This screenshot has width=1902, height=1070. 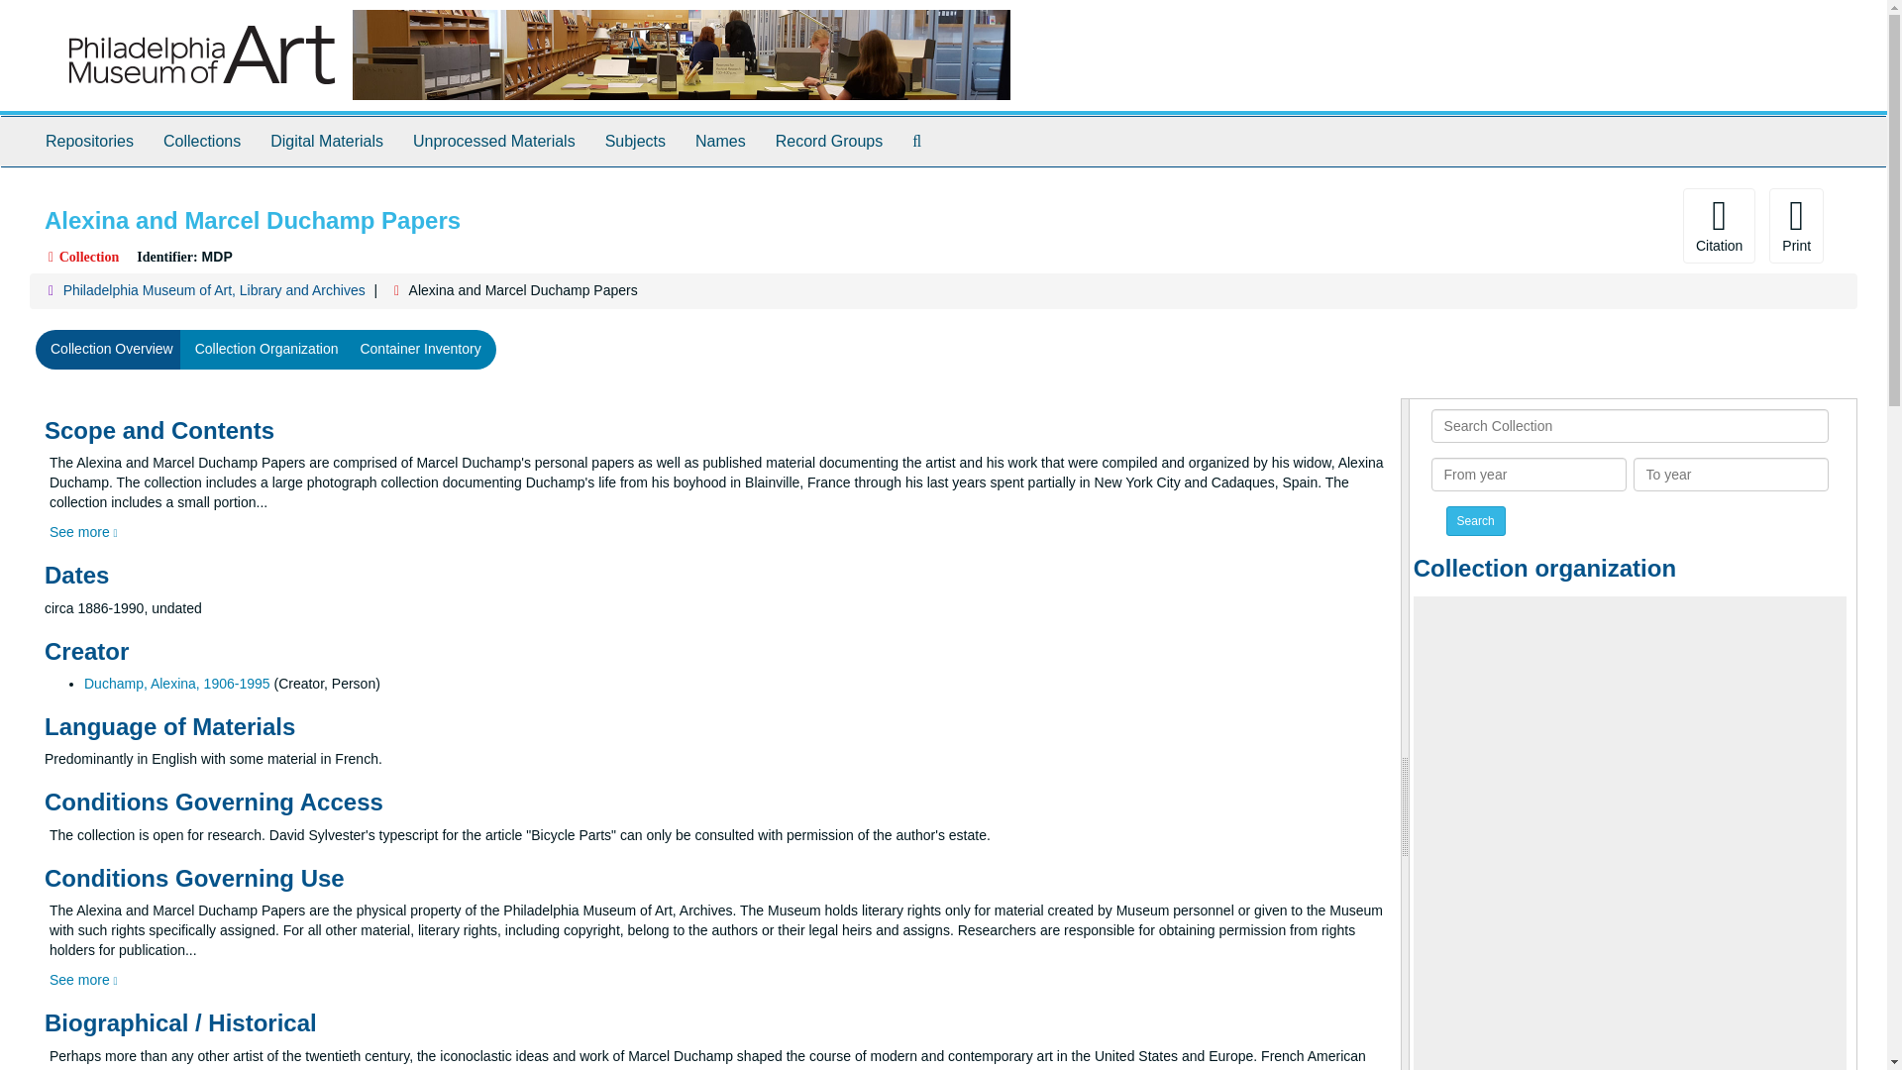 I want to click on Record Groups, so click(x=829, y=141).